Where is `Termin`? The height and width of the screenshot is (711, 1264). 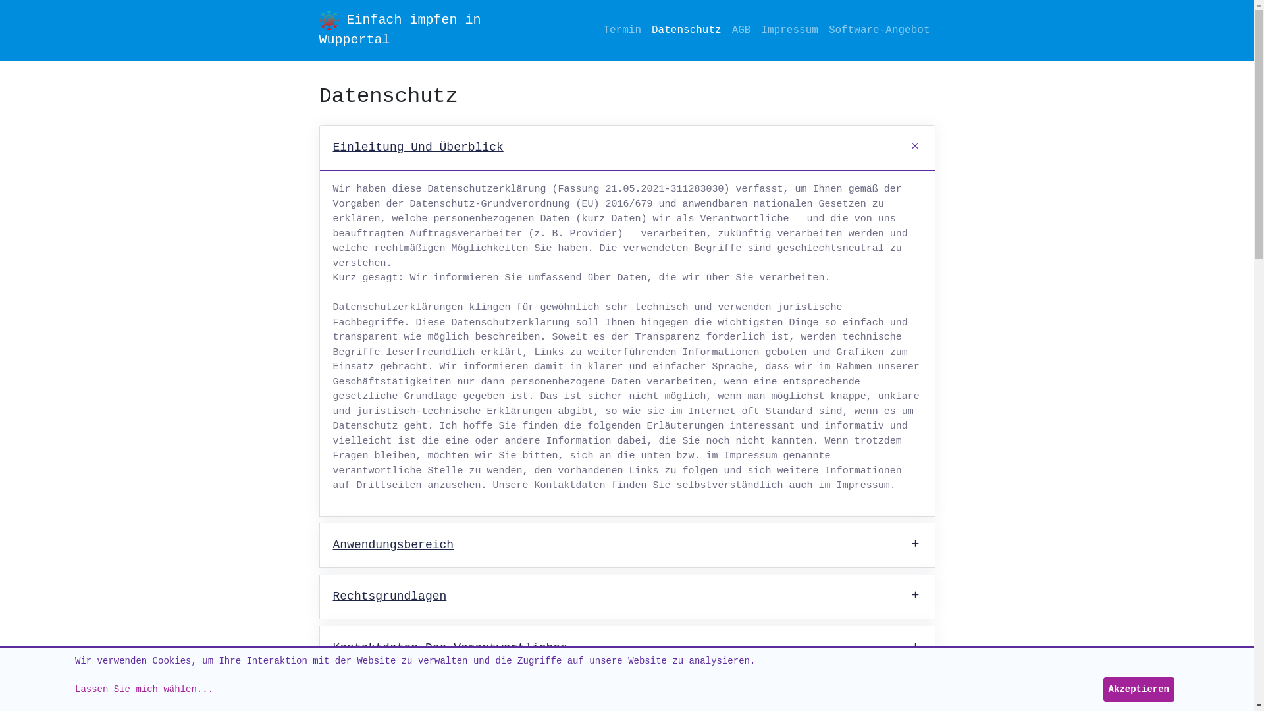
Termin is located at coordinates (622, 30).